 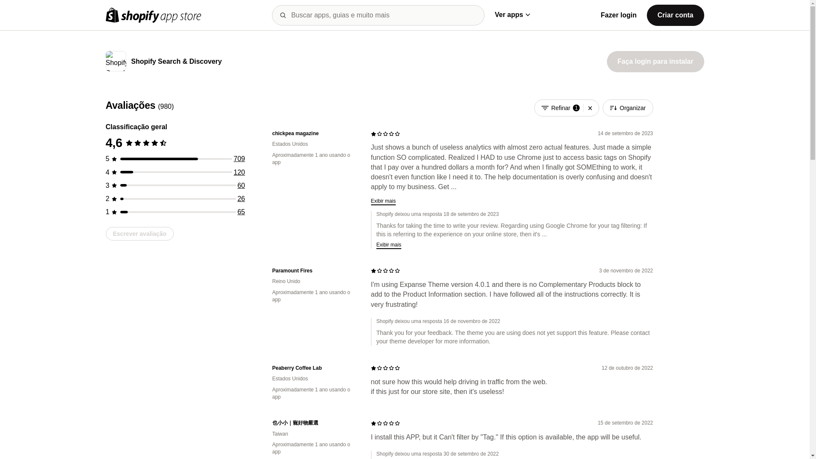 I want to click on 60, so click(x=241, y=185).